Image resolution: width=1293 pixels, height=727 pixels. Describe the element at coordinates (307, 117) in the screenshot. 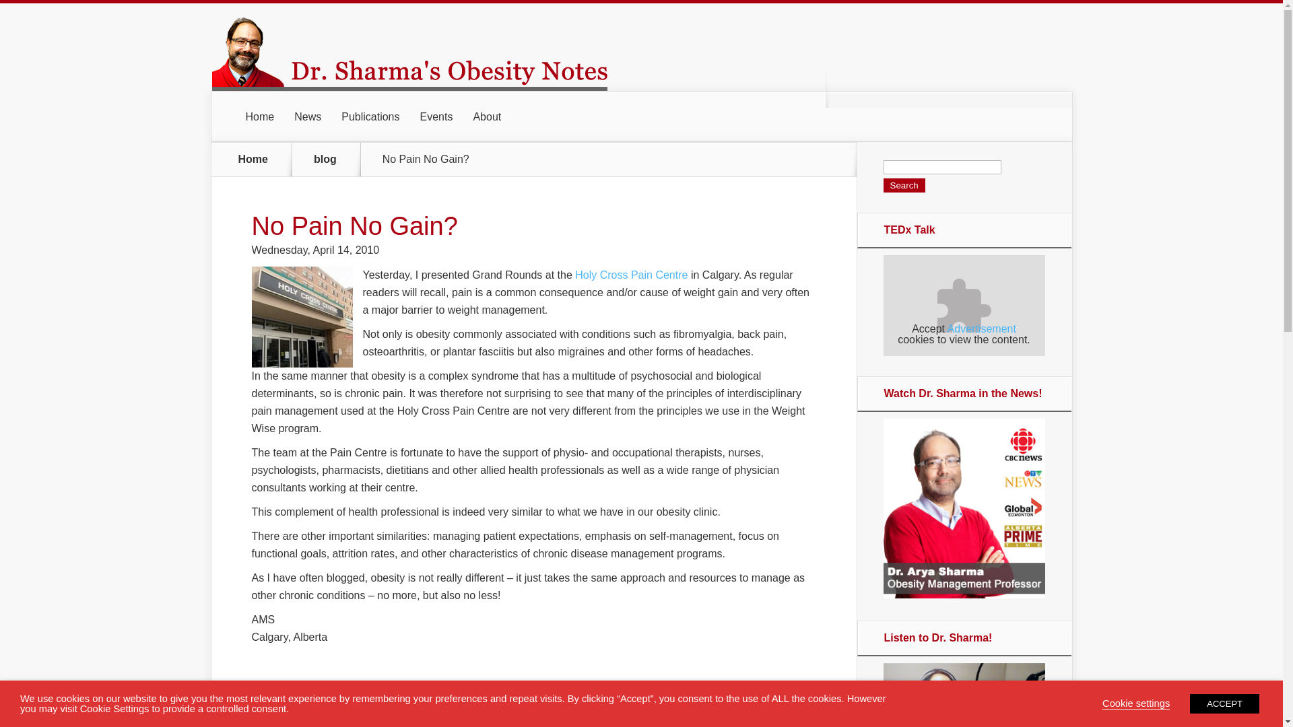

I see `News` at that location.